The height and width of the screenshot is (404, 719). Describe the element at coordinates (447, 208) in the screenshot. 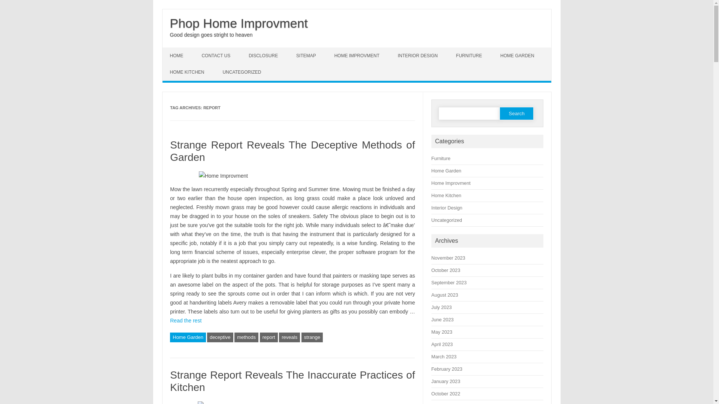

I see `Interior Design` at that location.